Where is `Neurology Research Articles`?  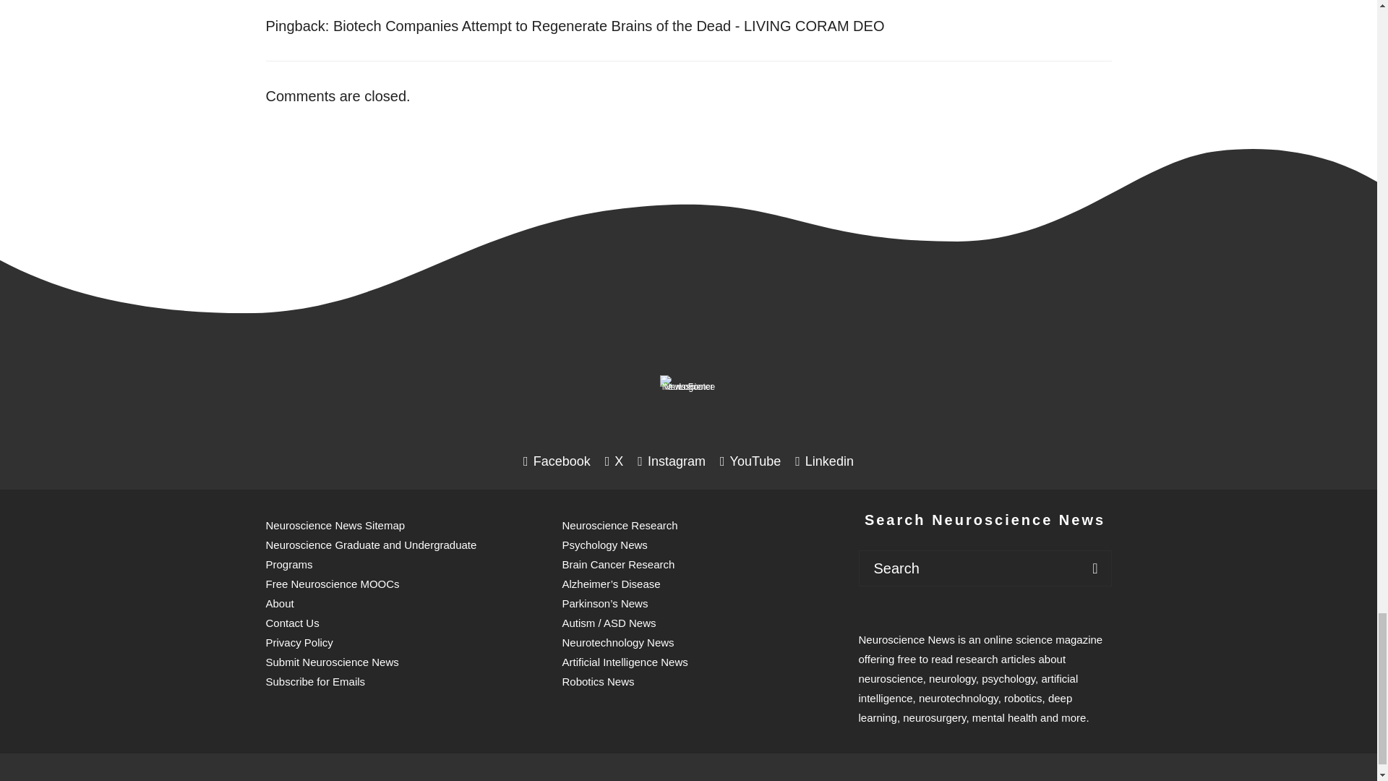
Neurology Research Articles is located at coordinates (725, 778).